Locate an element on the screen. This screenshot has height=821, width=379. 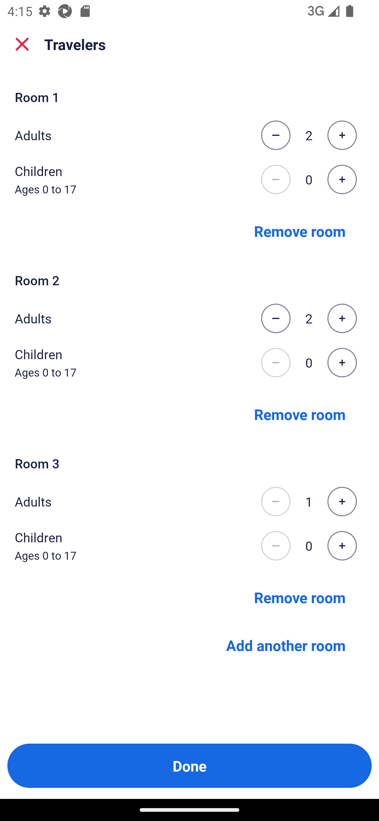
Increase the number of children is located at coordinates (342, 363).